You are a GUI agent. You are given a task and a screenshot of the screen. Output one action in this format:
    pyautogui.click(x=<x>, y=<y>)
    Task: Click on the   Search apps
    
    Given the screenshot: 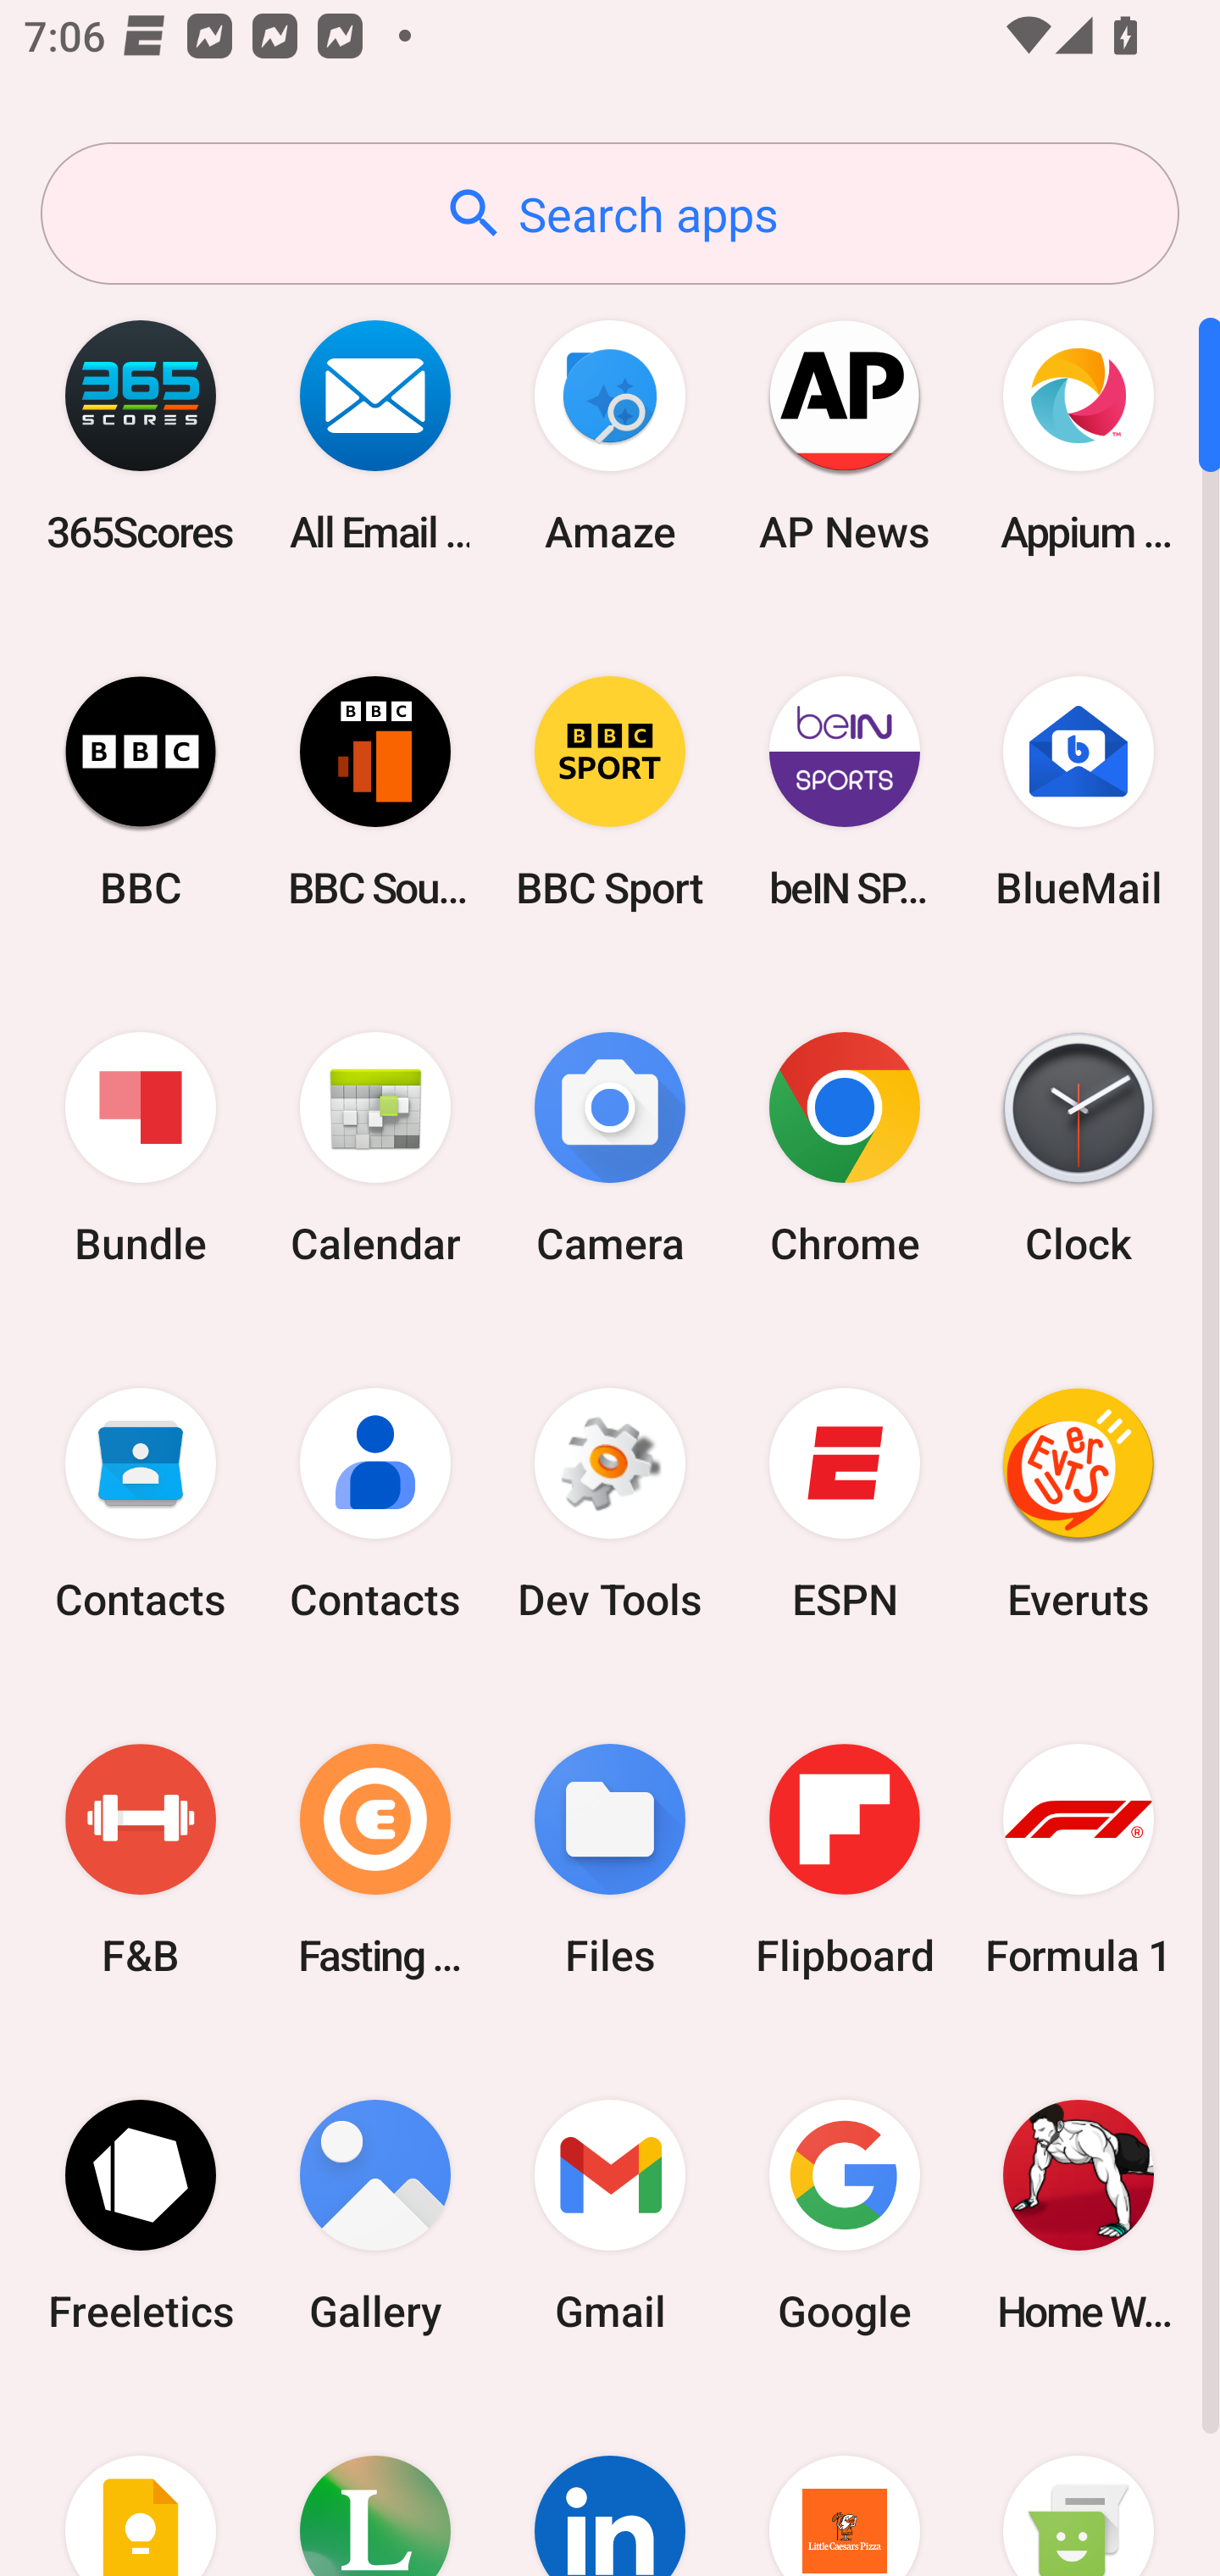 What is the action you would take?
    pyautogui.click(x=610, y=214)
    